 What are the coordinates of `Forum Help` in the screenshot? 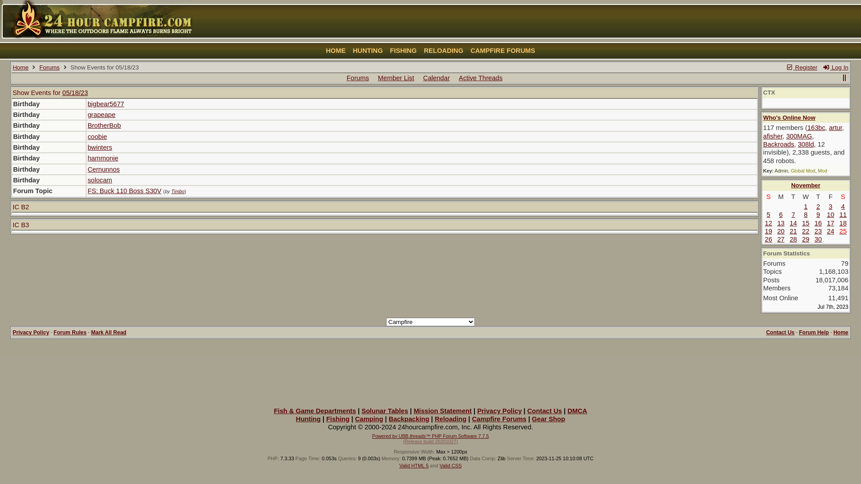 It's located at (814, 333).